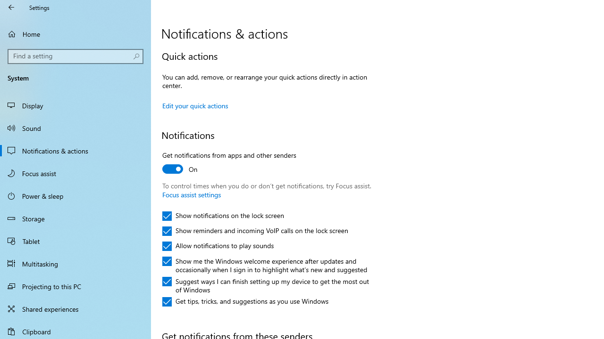 This screenshot has height=339, width=604. What do you see at coordinates (75, 56) in the screenshot?
I see `Search box, Find a setting` at bounding box center [75, 56].